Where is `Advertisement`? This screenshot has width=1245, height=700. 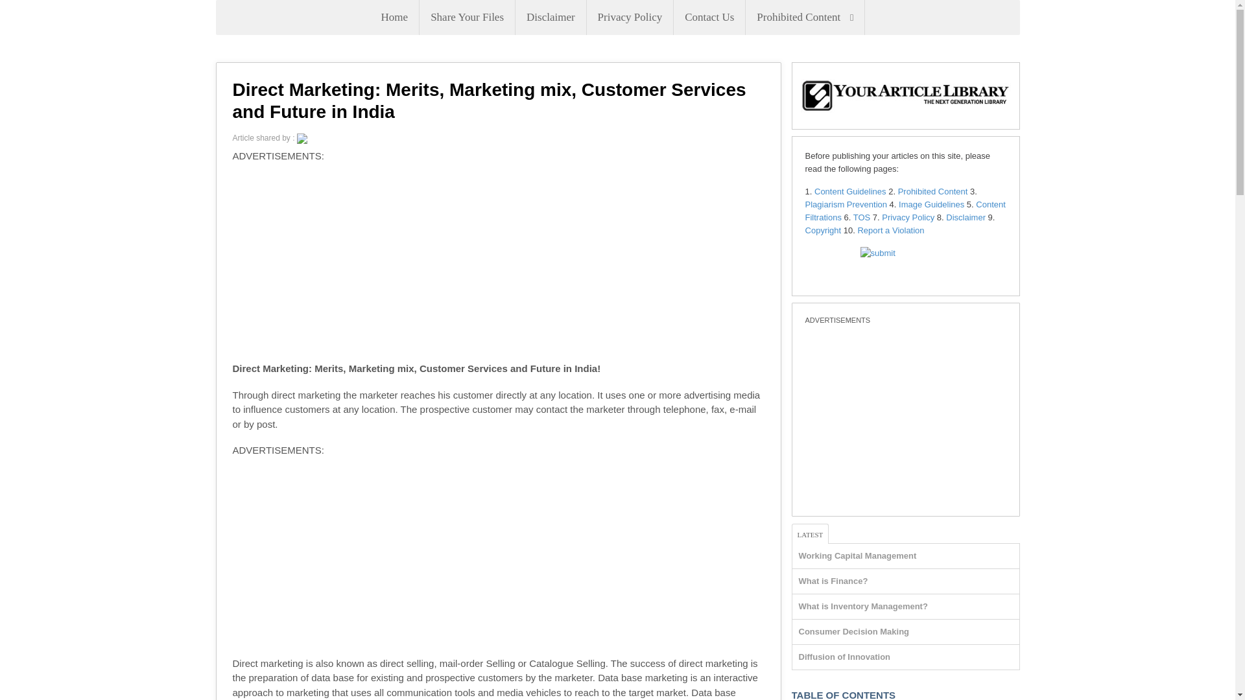
Advertisement is located at coordinates (498, 560).